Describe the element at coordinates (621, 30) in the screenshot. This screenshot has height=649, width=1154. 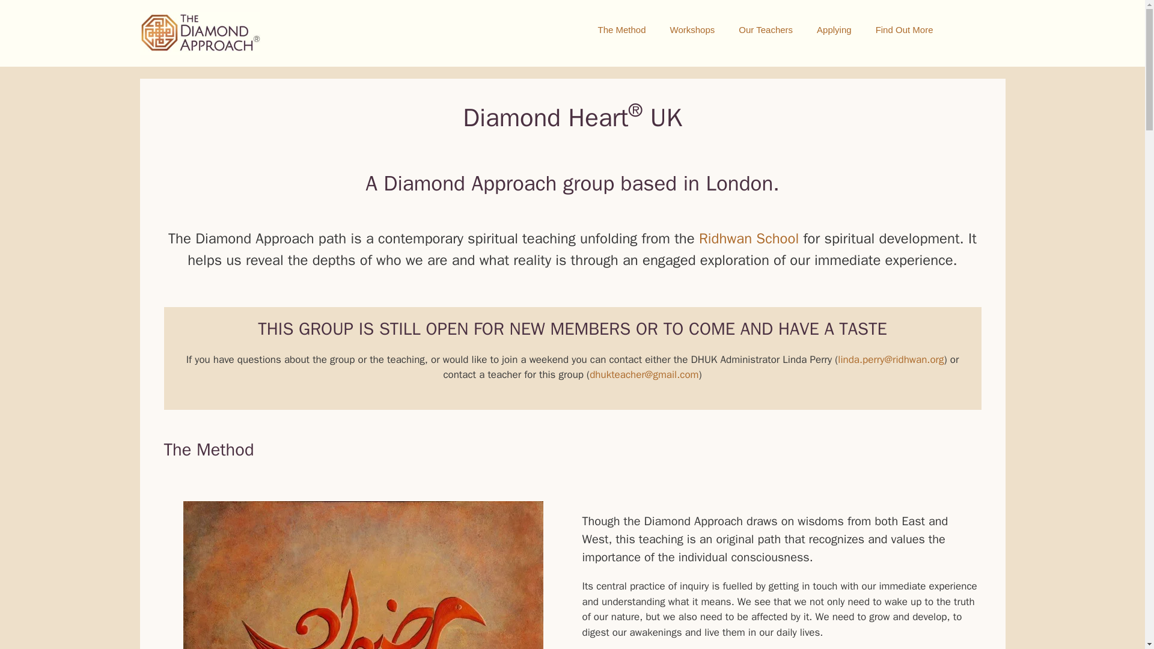
I see `The Method` at that location.